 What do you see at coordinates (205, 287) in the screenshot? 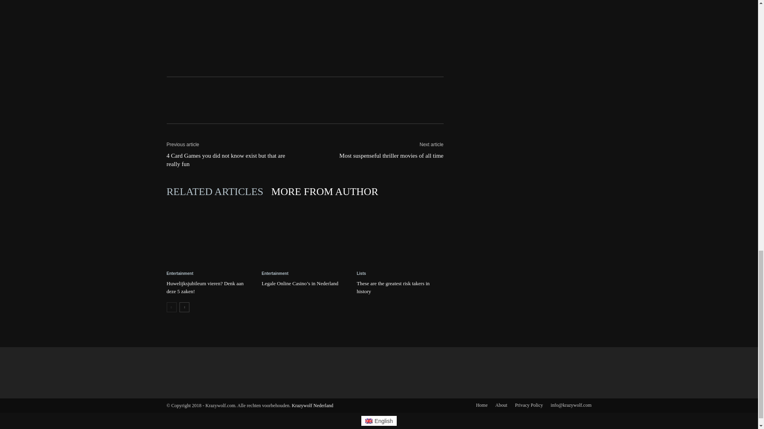
I see `Huwelijksjubileum vieren? Denk aan deze 5 zaken!` at bounding box center [205, 287].